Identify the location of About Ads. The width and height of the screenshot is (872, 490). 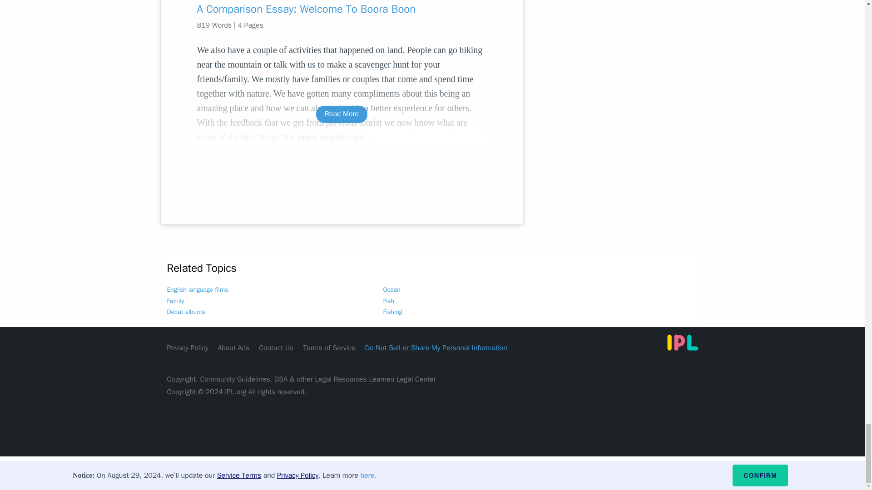
(233, 348).